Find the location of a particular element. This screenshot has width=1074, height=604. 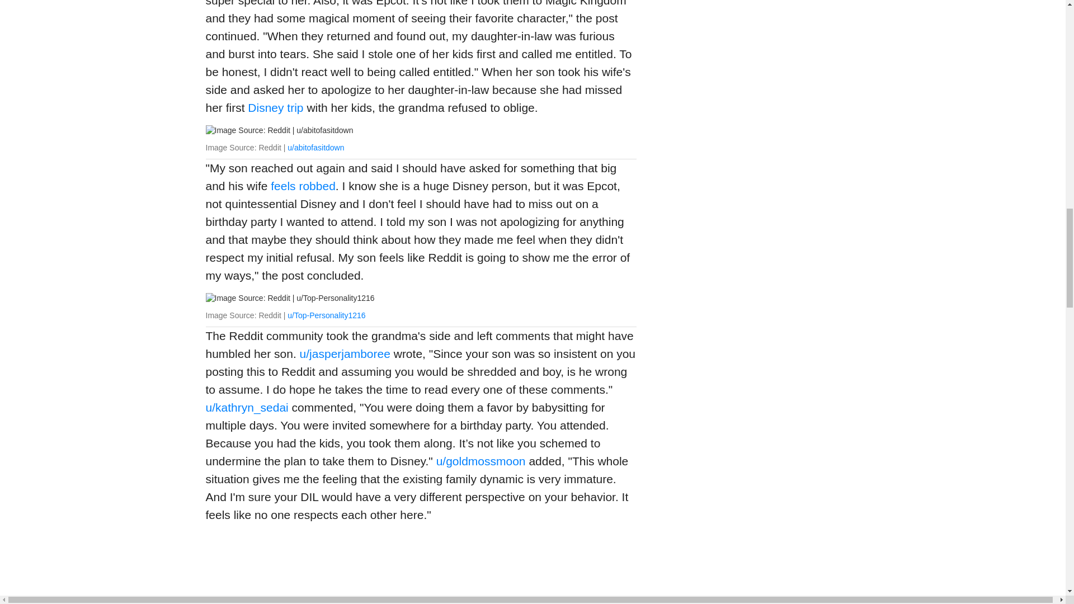

feels robbed is located at coordinates (303, 186).